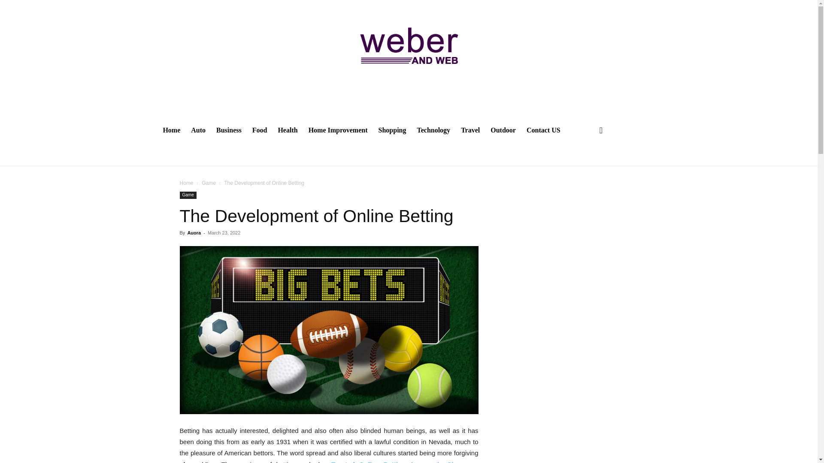  Describe the element at coordinates (209, 183) in the screenshot. I see `Game` at that location.